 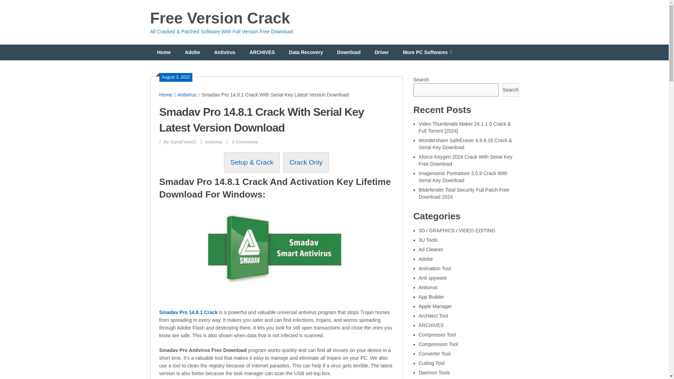 What do you see at coordinates (306, 52) in the screenshot?
I see `Data Recovery` at bounding box center [306, 52].